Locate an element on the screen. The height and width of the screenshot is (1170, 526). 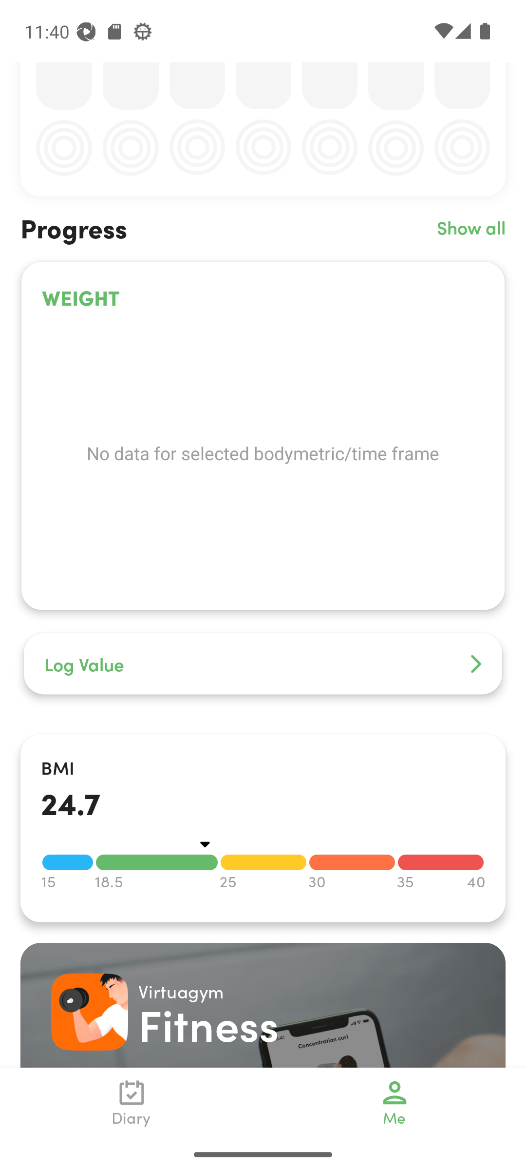
Progress Show all WEIGHT Log Value is located at coordinates (263, 466).